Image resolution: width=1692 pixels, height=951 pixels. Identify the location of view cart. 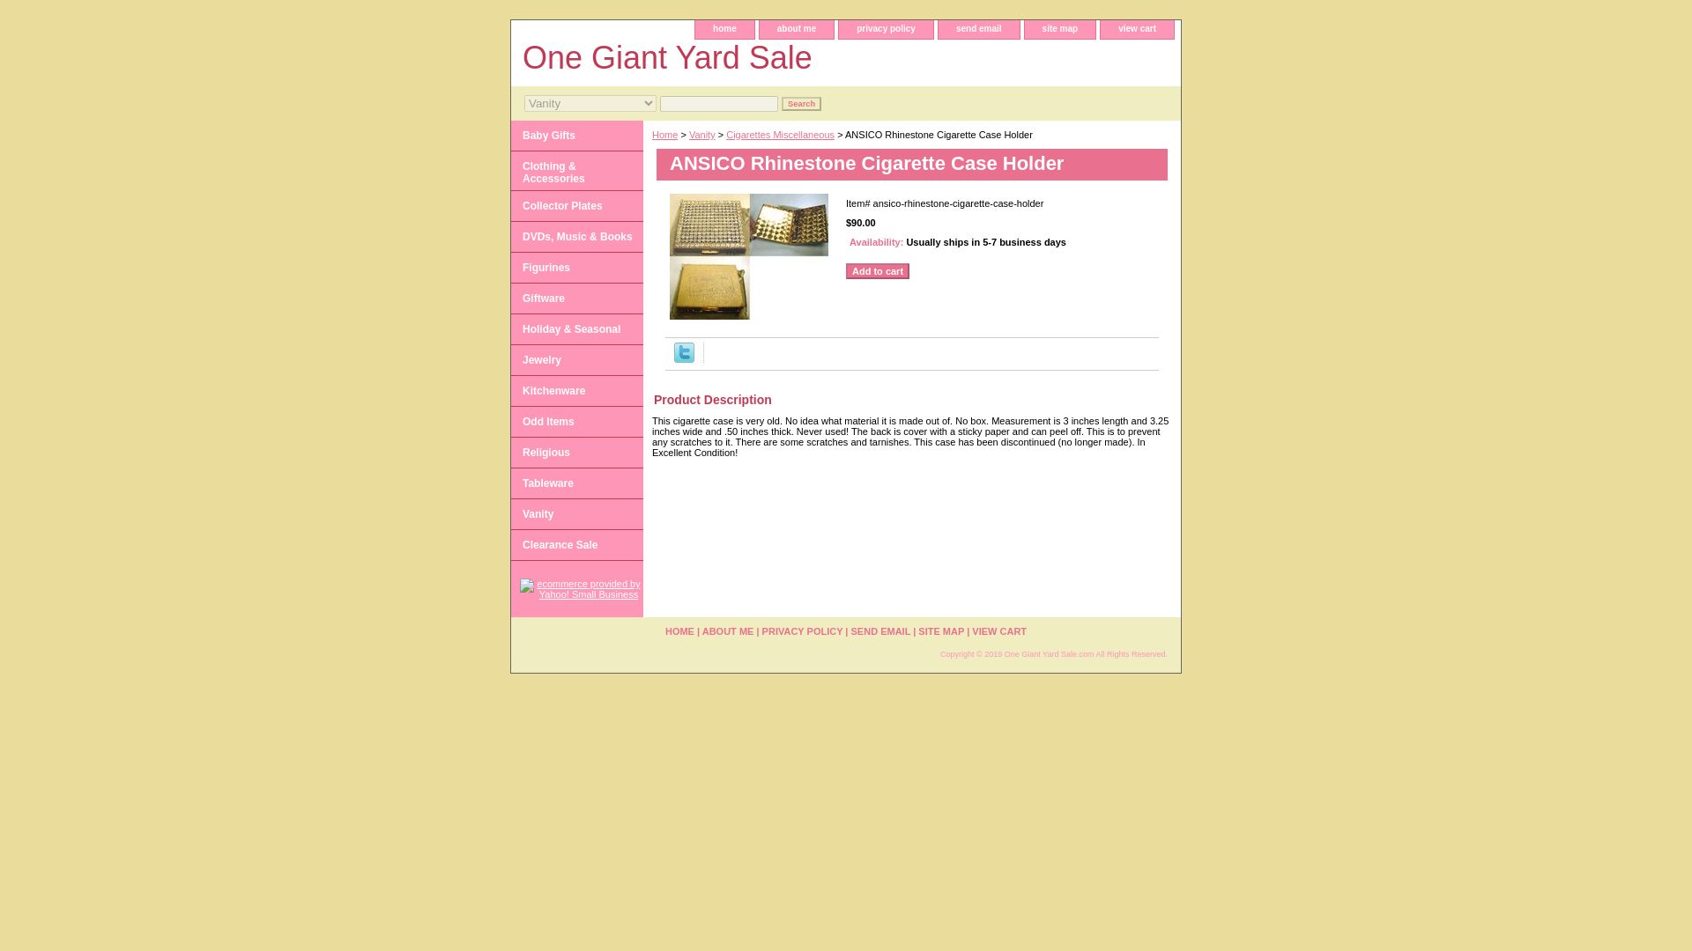
(1137, 29).